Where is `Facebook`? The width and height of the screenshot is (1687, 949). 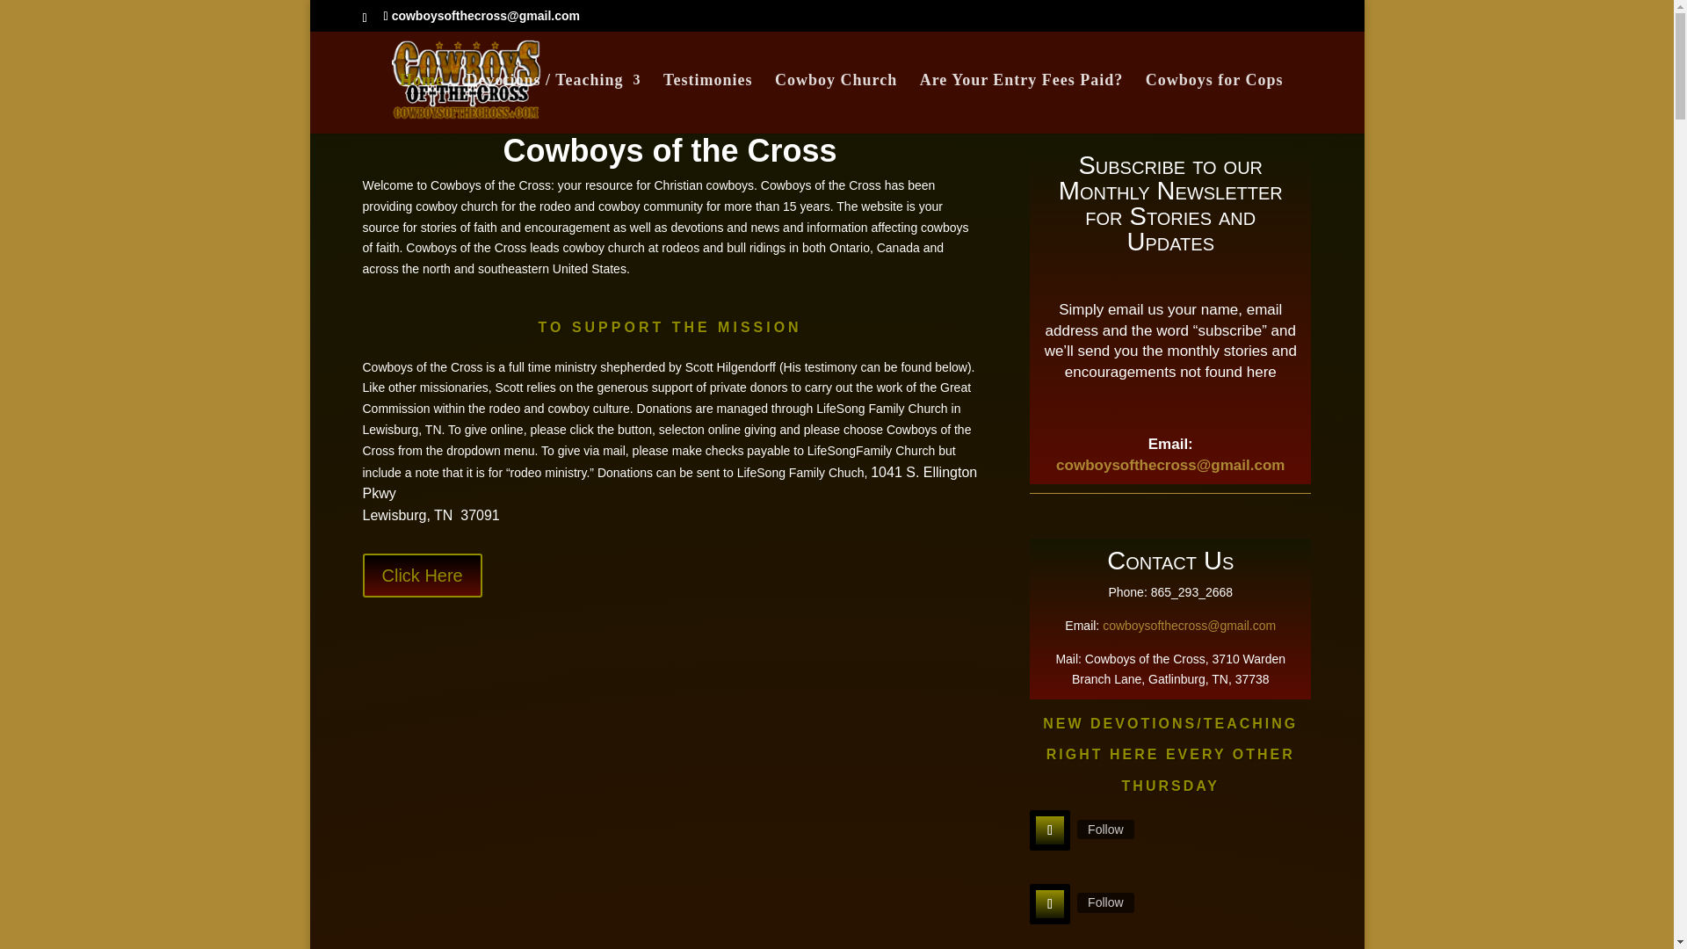
Facebook is located at coordinates (1105, 902).